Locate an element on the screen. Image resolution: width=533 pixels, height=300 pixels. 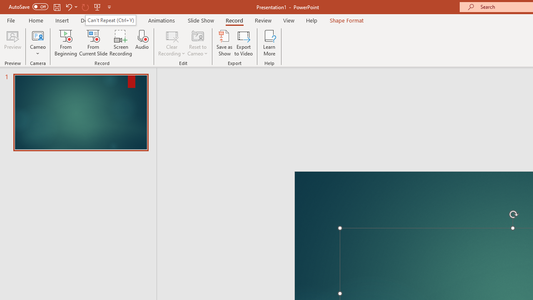
Clear Recording is located at coordinates (172, 42).